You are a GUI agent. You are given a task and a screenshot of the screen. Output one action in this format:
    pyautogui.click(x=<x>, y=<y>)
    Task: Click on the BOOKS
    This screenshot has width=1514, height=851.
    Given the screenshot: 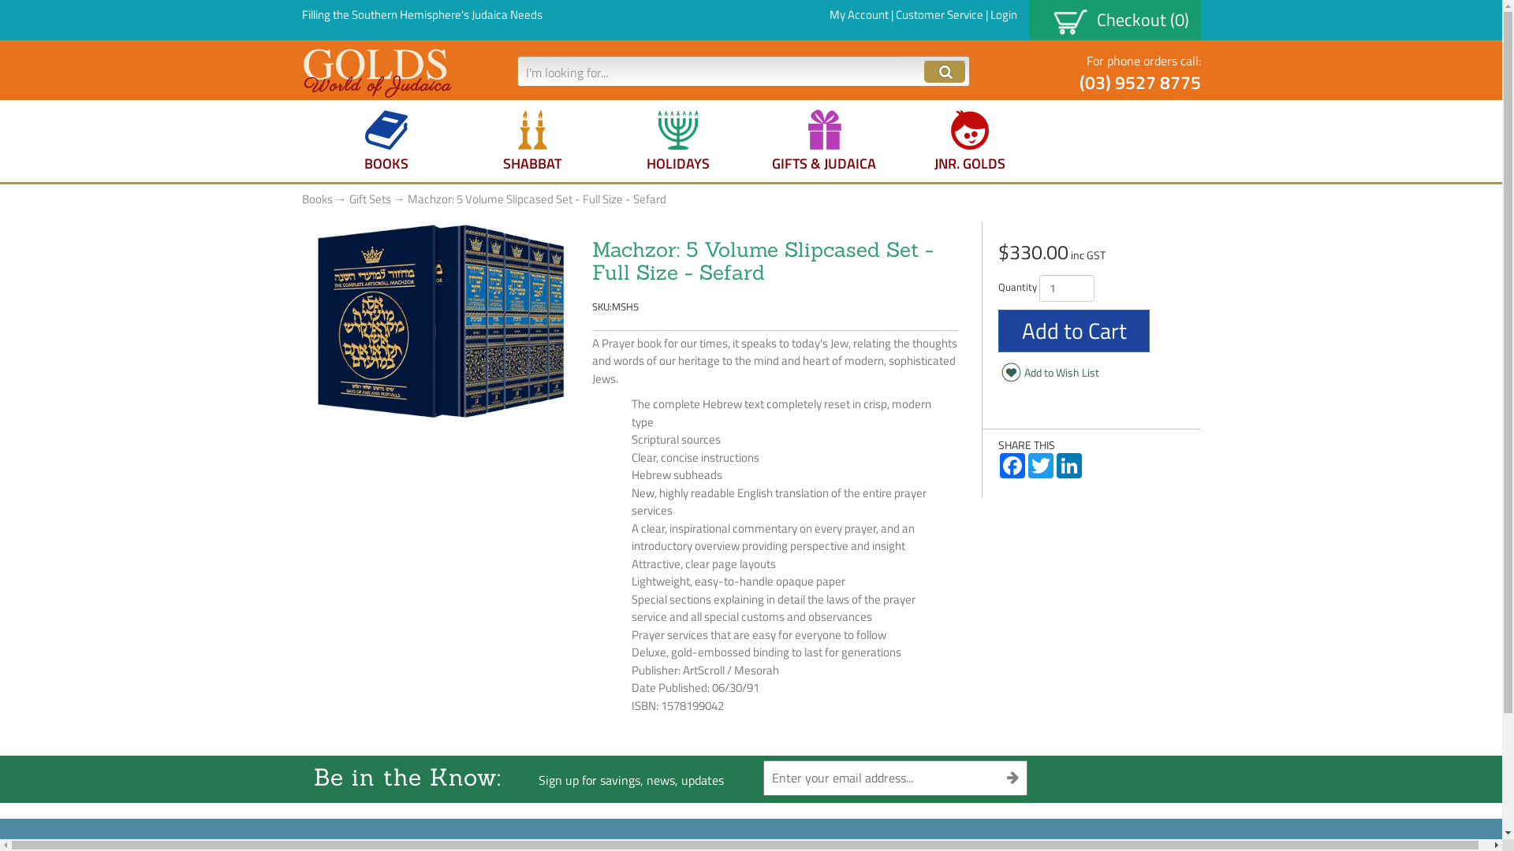 What is the action you would take?
    pyautogui.click(x=386, y=141)
    